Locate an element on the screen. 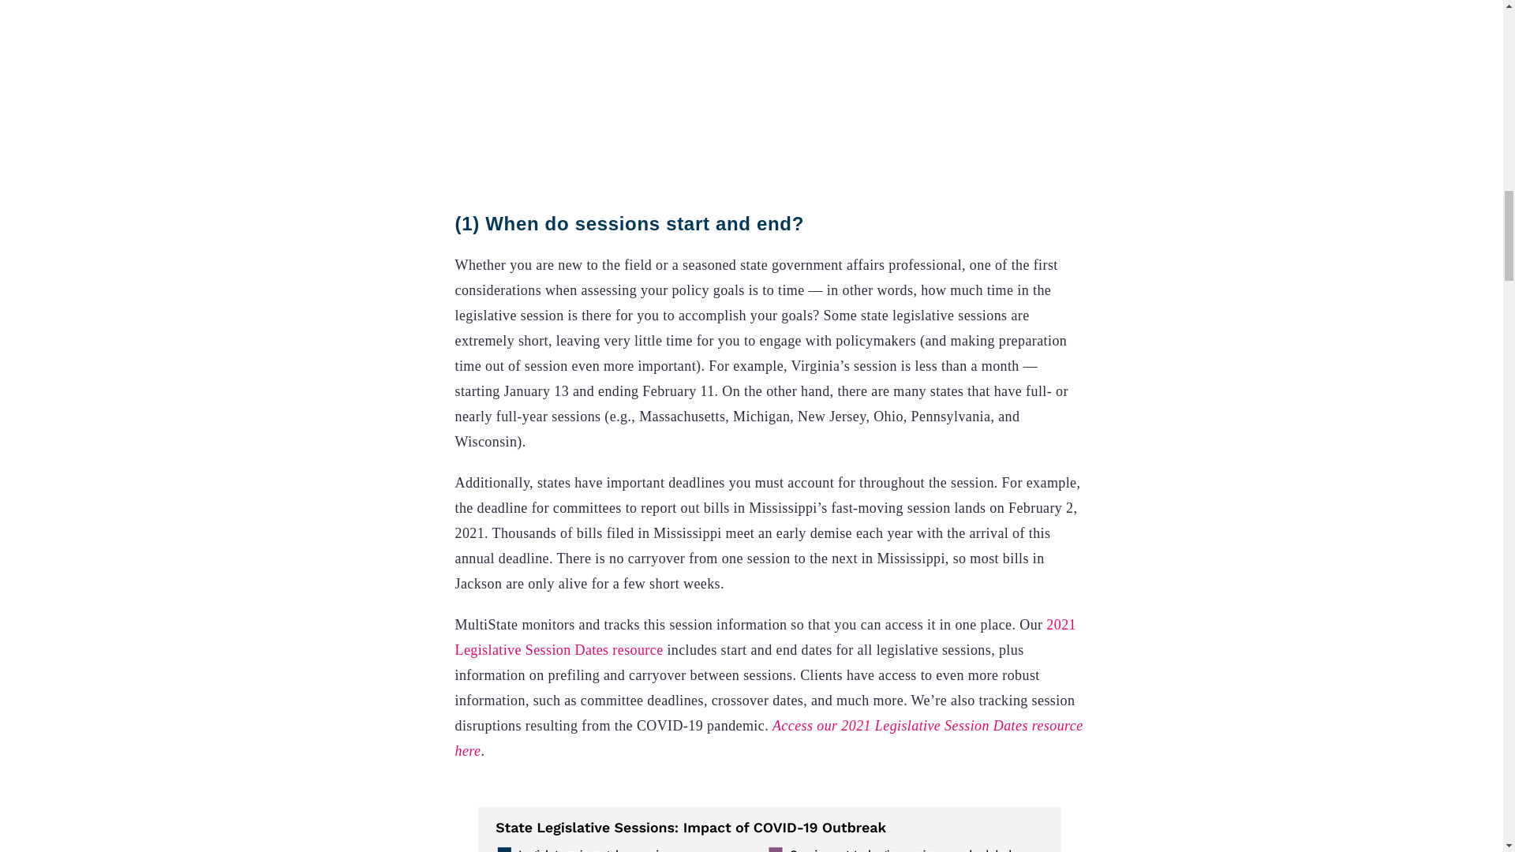 This screenshot has height=852, width=1515. 2021 Legislative Session Dates resource is located at coordinates (767, 637).